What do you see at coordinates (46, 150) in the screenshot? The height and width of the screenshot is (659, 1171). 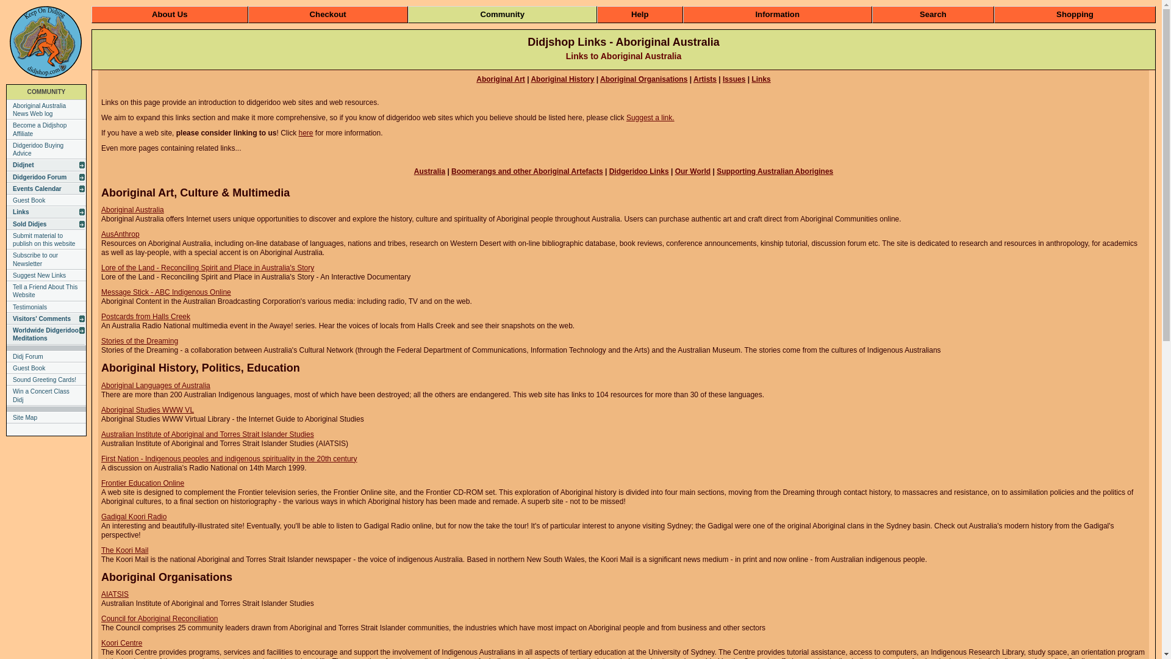 I see `Didgeridoo Buying Advice` at bounding box center [46, 150].